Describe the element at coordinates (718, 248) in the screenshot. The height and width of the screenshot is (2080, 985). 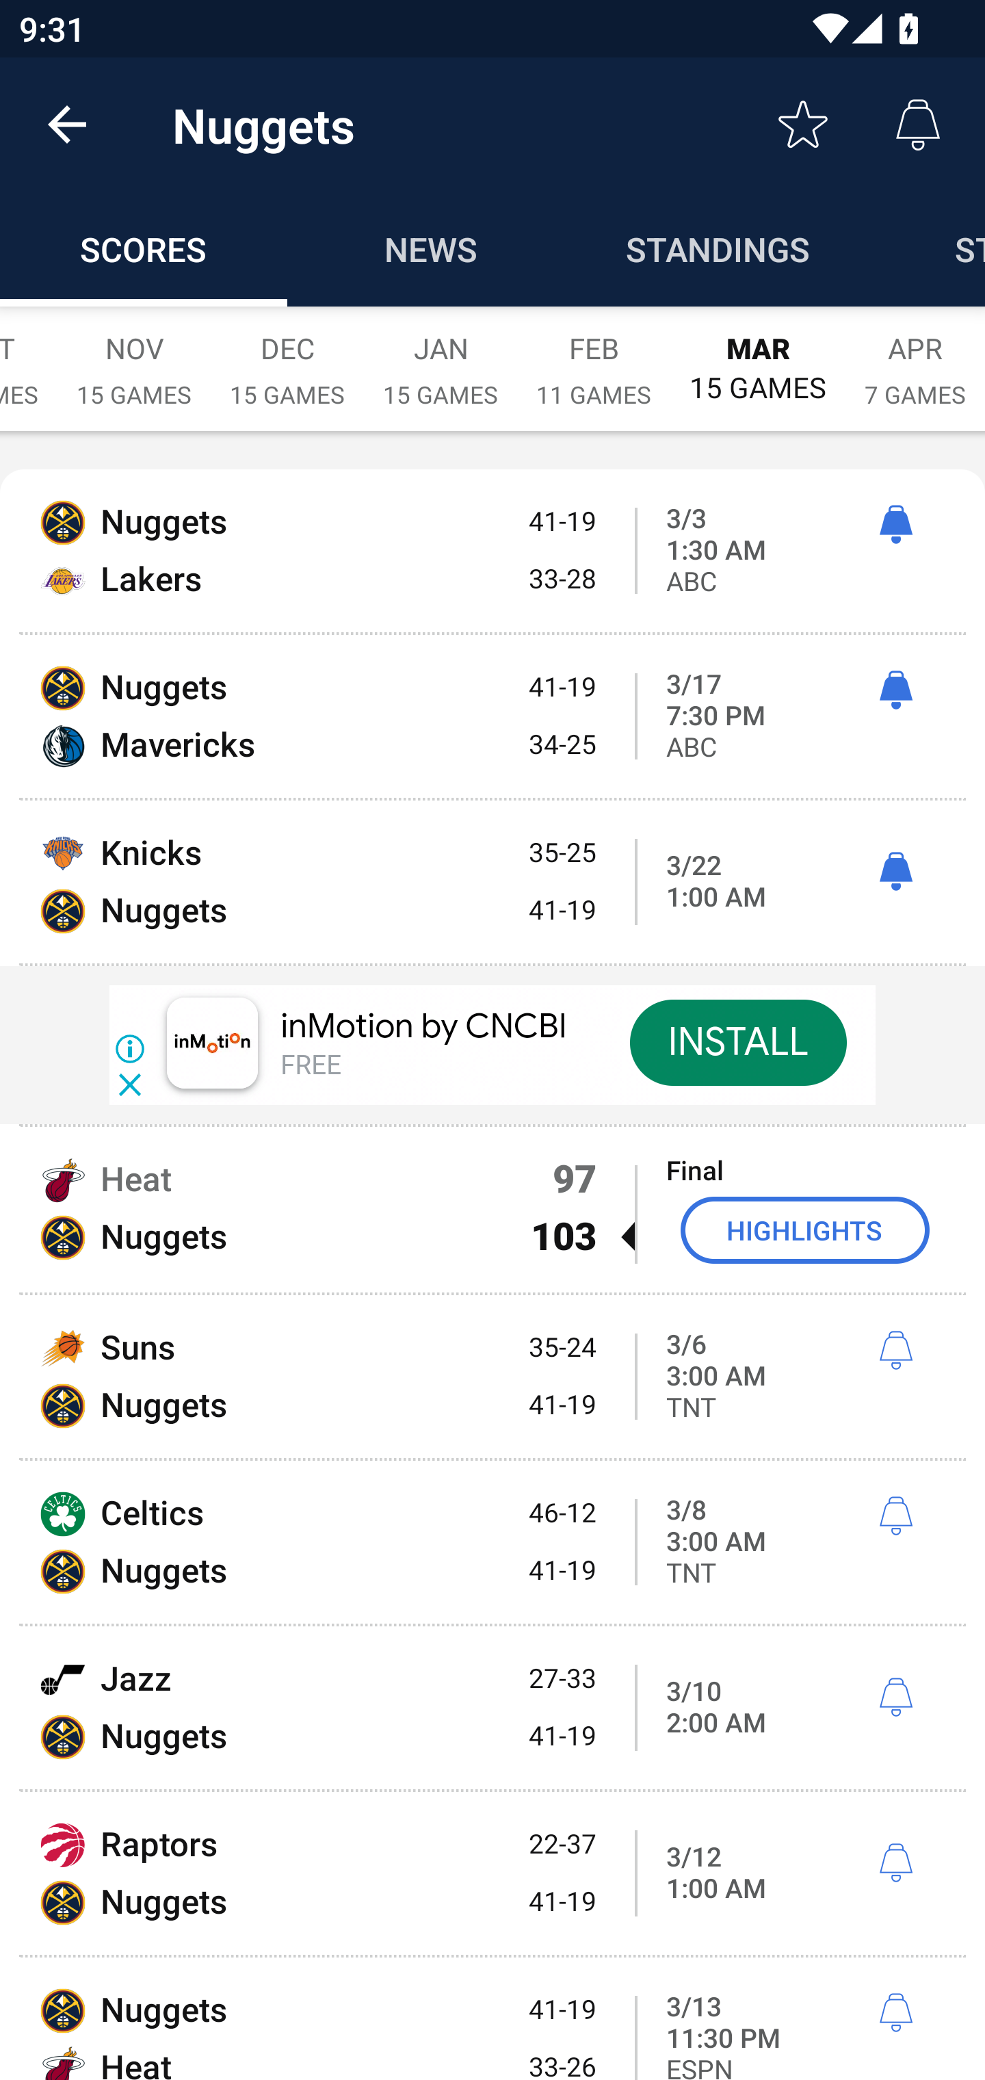
I see `Standings STANDINGS` at that location.